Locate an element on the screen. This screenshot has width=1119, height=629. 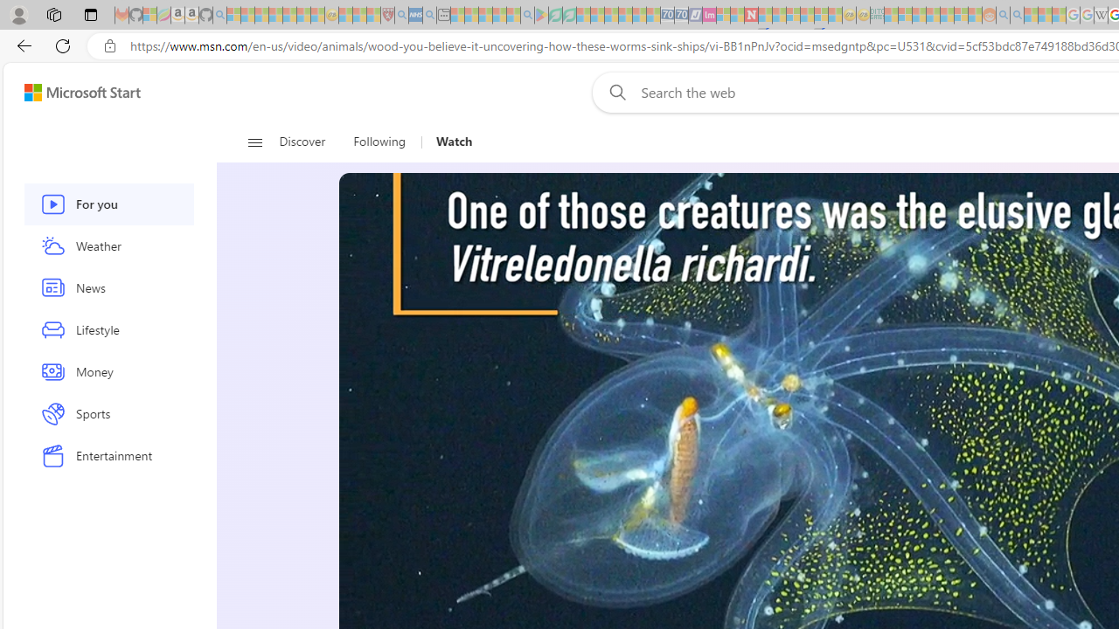
MSNBC - MSN - Sleeping is located at coordinates (891, 16).